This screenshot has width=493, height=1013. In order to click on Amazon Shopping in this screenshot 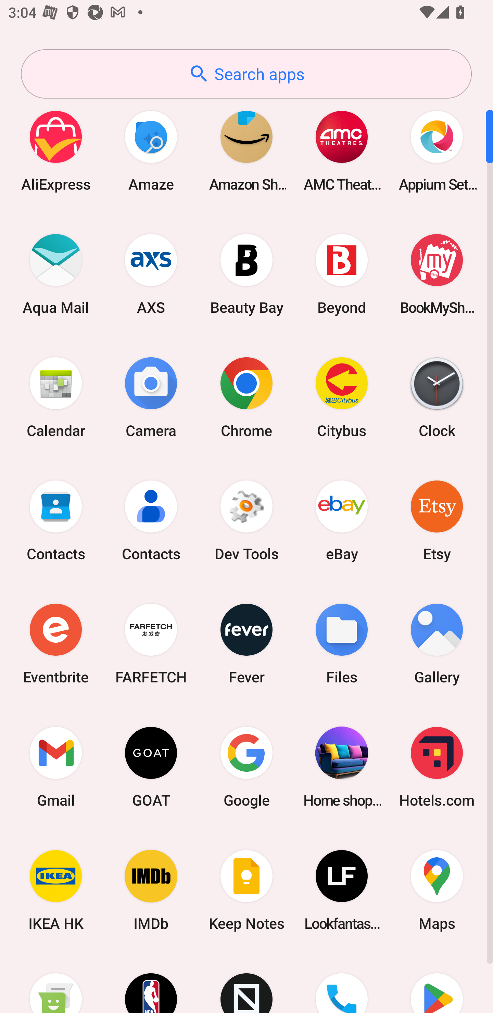, I will do `click(246, 151)`.